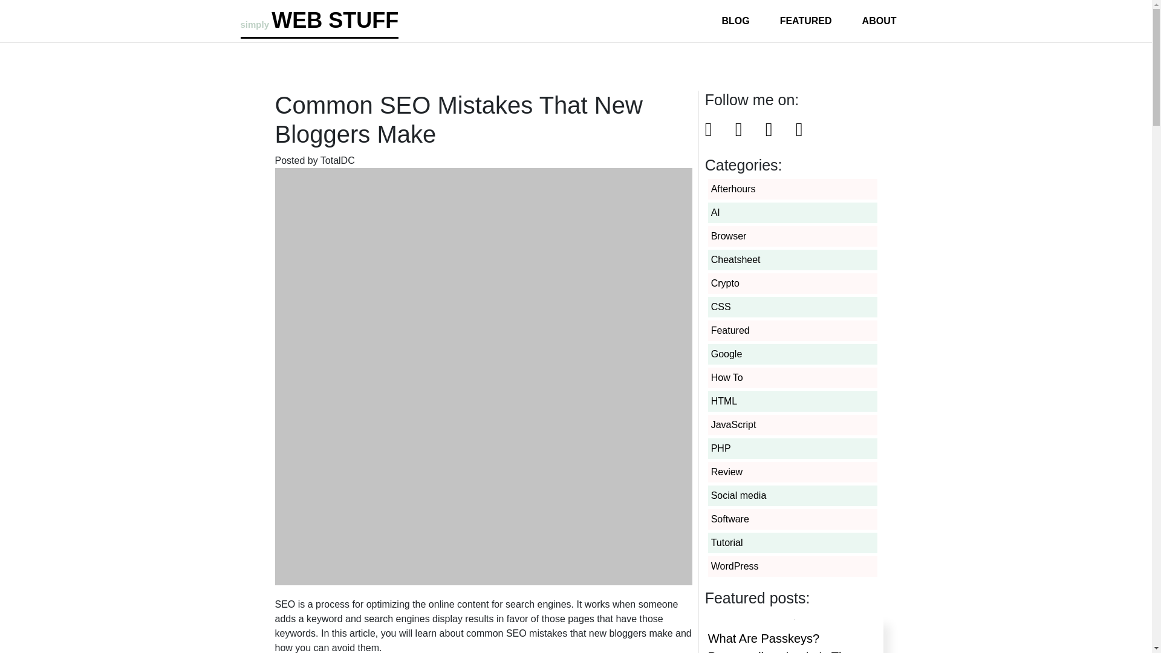 The width and height of the screenshot is (1161, 653). What do you see at coordinates (735, 260) in the screenshot?
I see `Cheatsheet` at bounding box center [735, 260].